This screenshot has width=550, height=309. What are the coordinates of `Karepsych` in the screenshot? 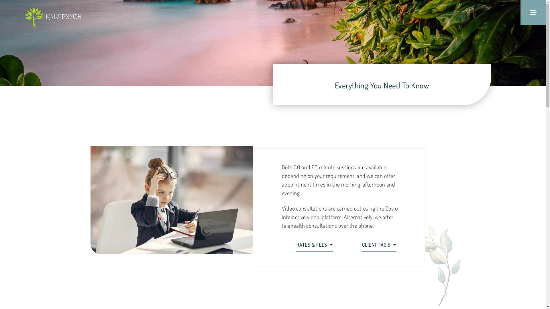 It's located at (64, 17).